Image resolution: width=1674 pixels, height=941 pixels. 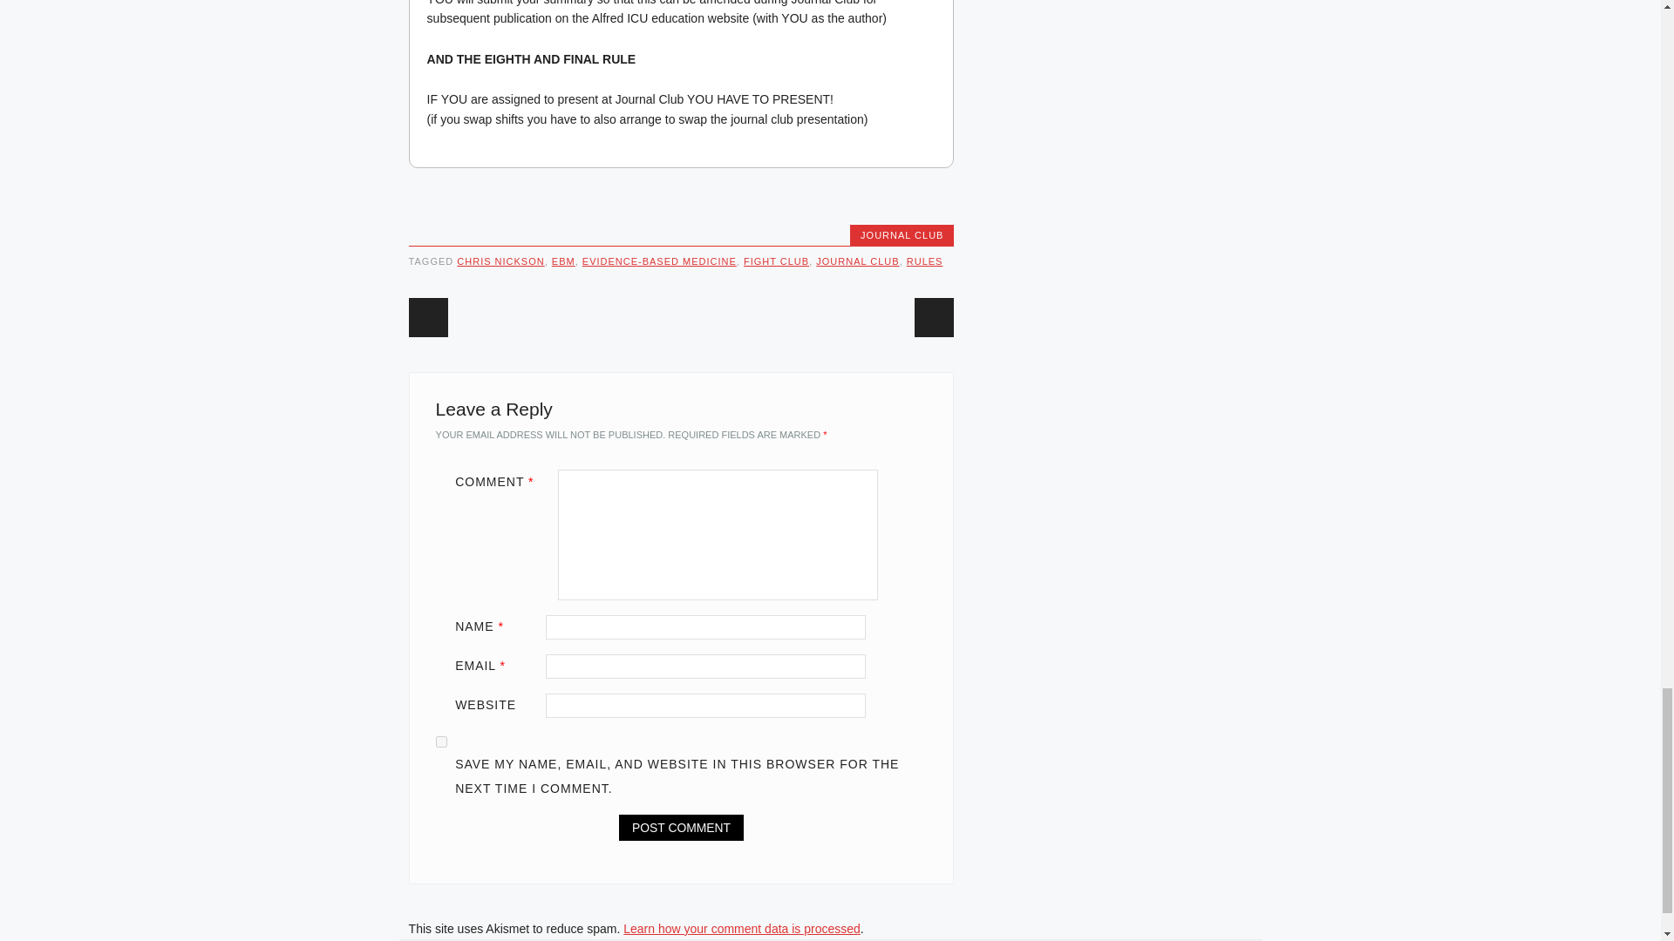 I want to click on JOURNAL CLUB, so click(x=902, y=235).